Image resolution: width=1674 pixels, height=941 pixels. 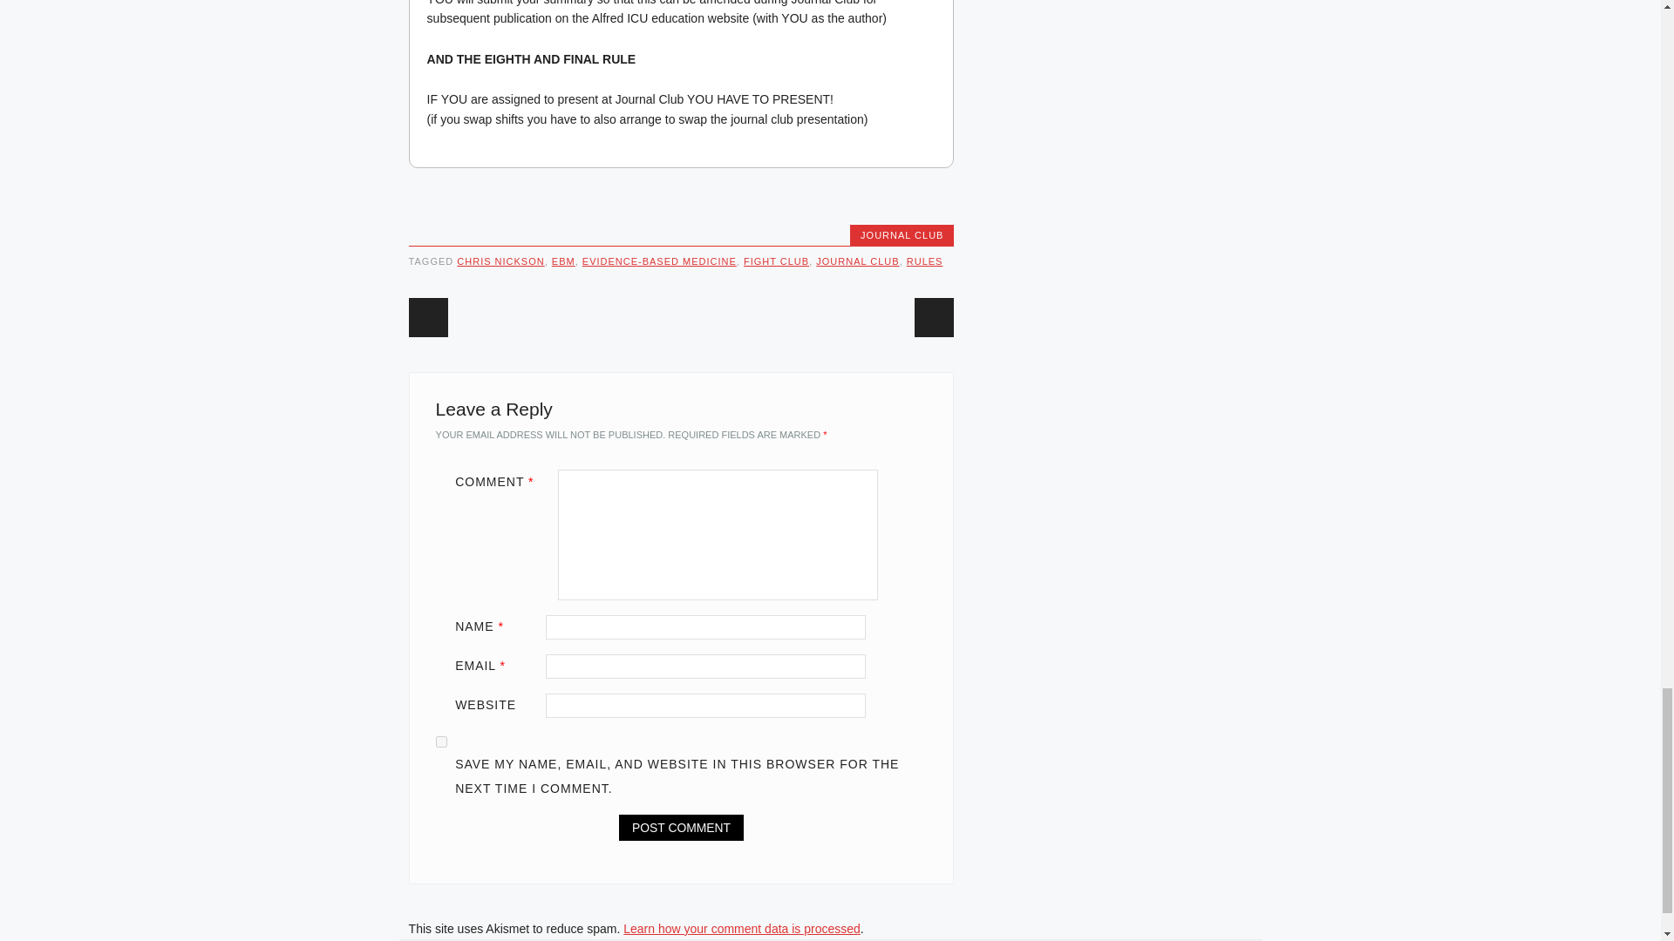 I want to click on JOURNAL CLUB, so click(x=902, y=235).